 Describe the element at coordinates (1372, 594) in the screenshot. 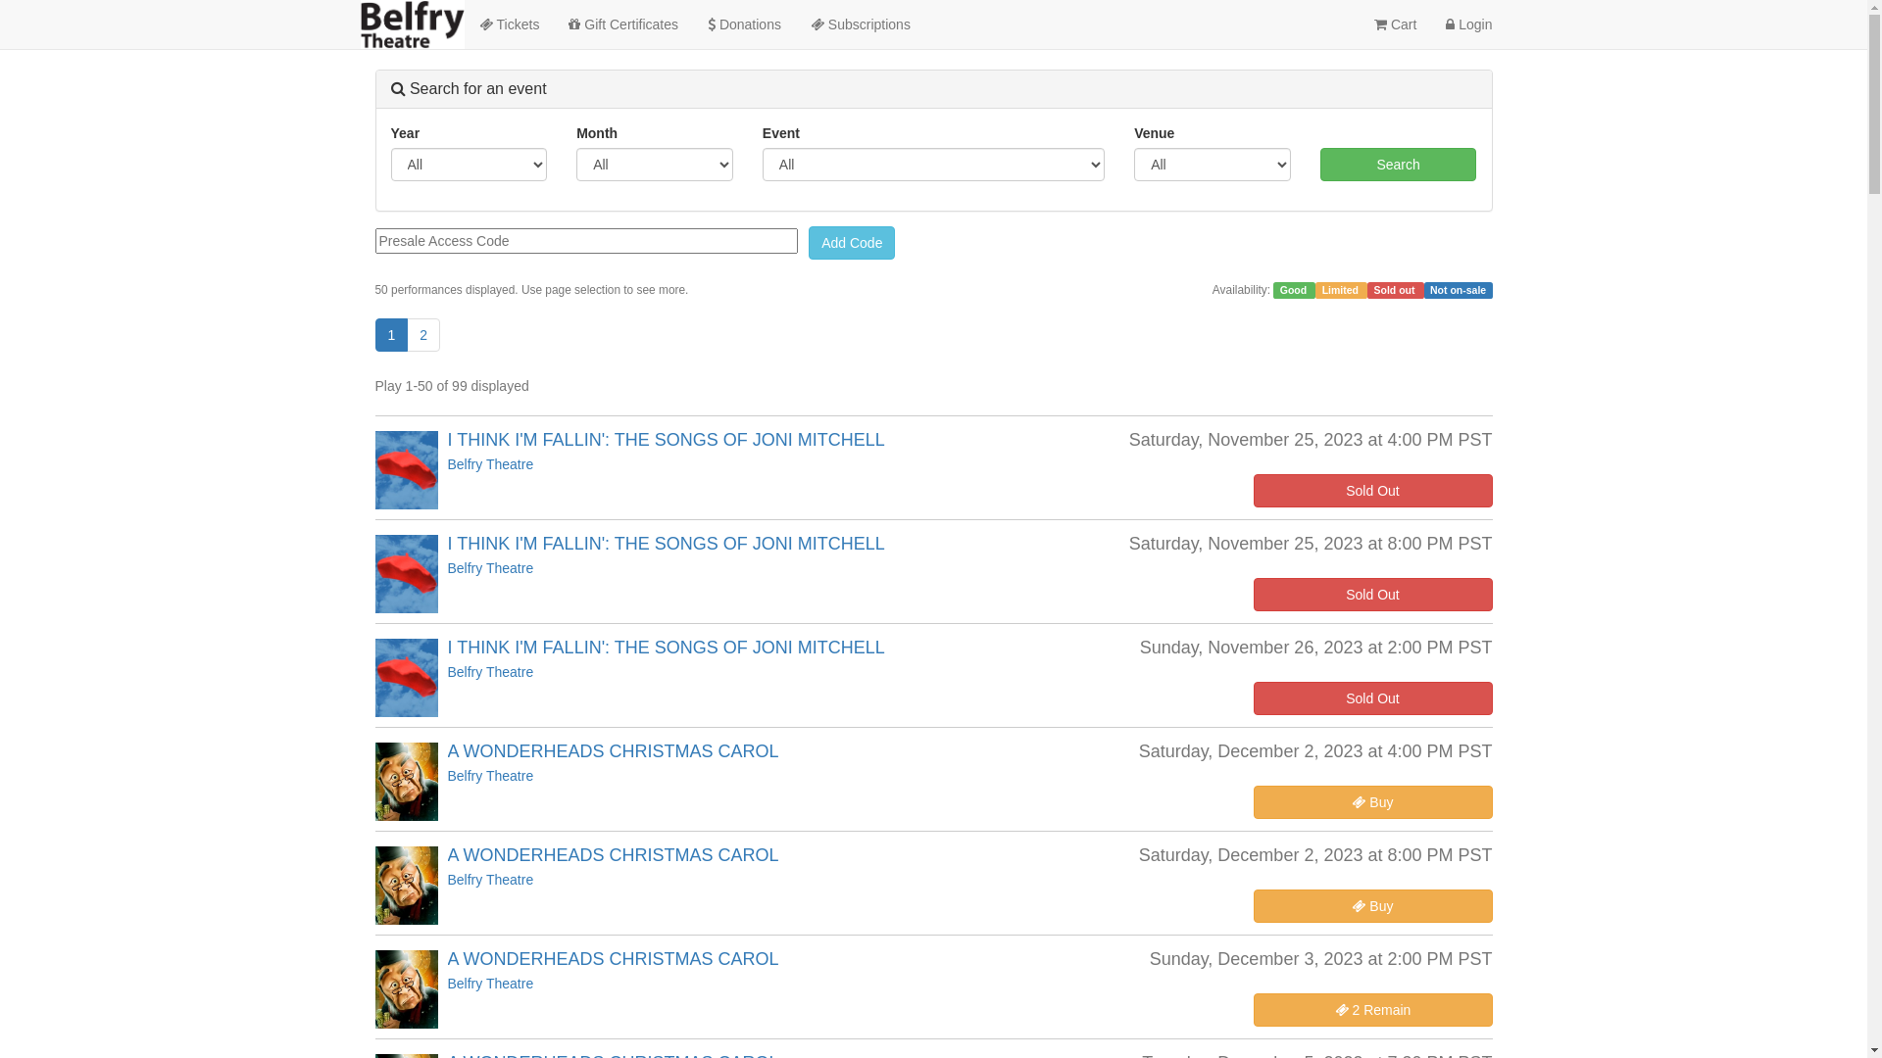

I see `Sold Out` at that location.